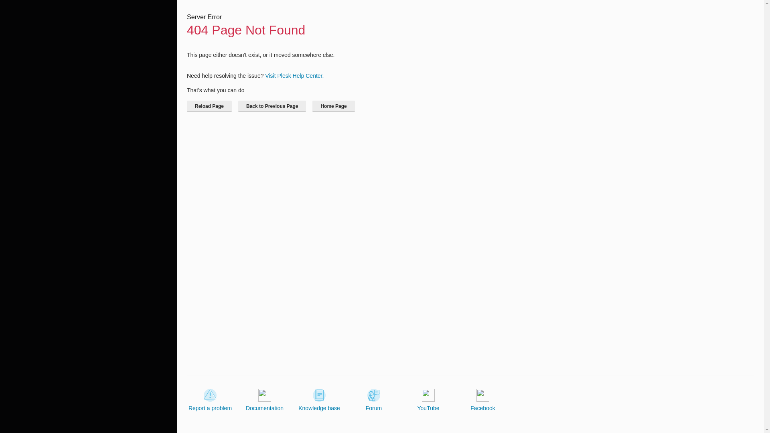 The width and height of the screenshot is (770, 433). I want to click on Home Page, so click(333, 106).